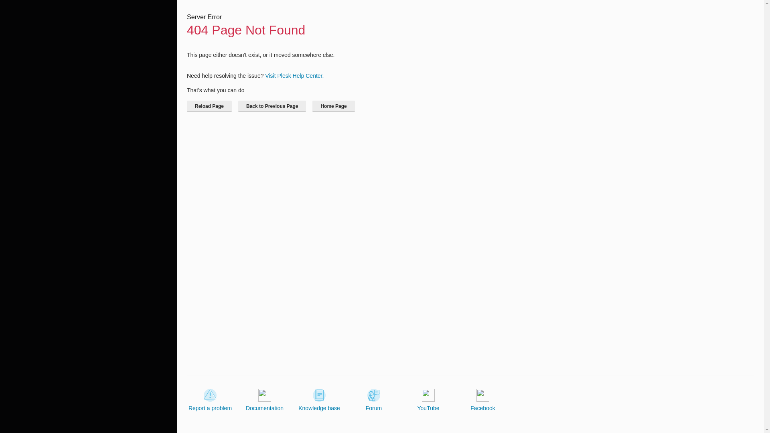 The width and height of the screenshot is (770, 433). I want to click on Home Page, so click(333, 106).